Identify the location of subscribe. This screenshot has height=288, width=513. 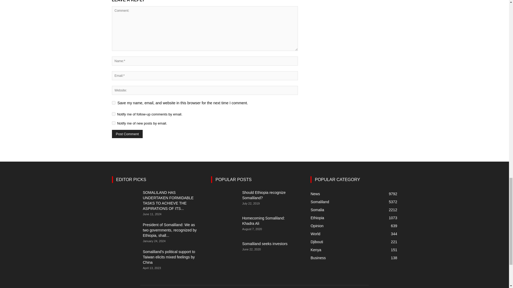
(113, 114).